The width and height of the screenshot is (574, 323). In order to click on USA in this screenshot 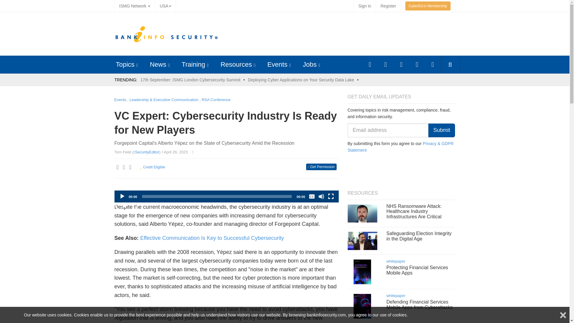, I will do `click(165, 6)`.